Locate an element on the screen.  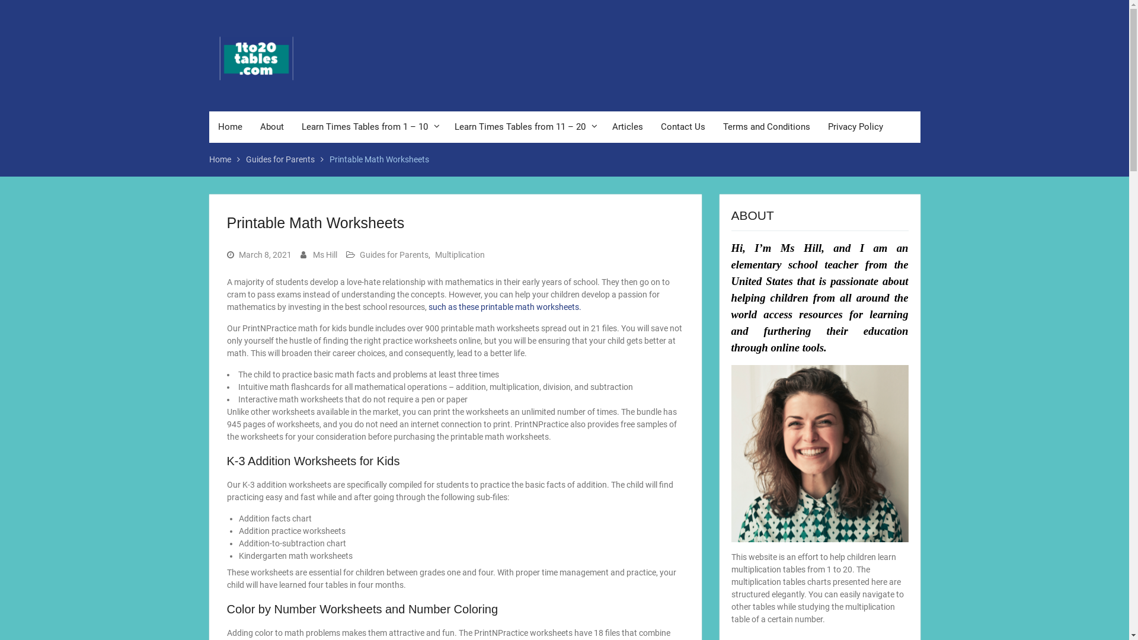
March 8, 2021 is located at coordinates (264, 255).